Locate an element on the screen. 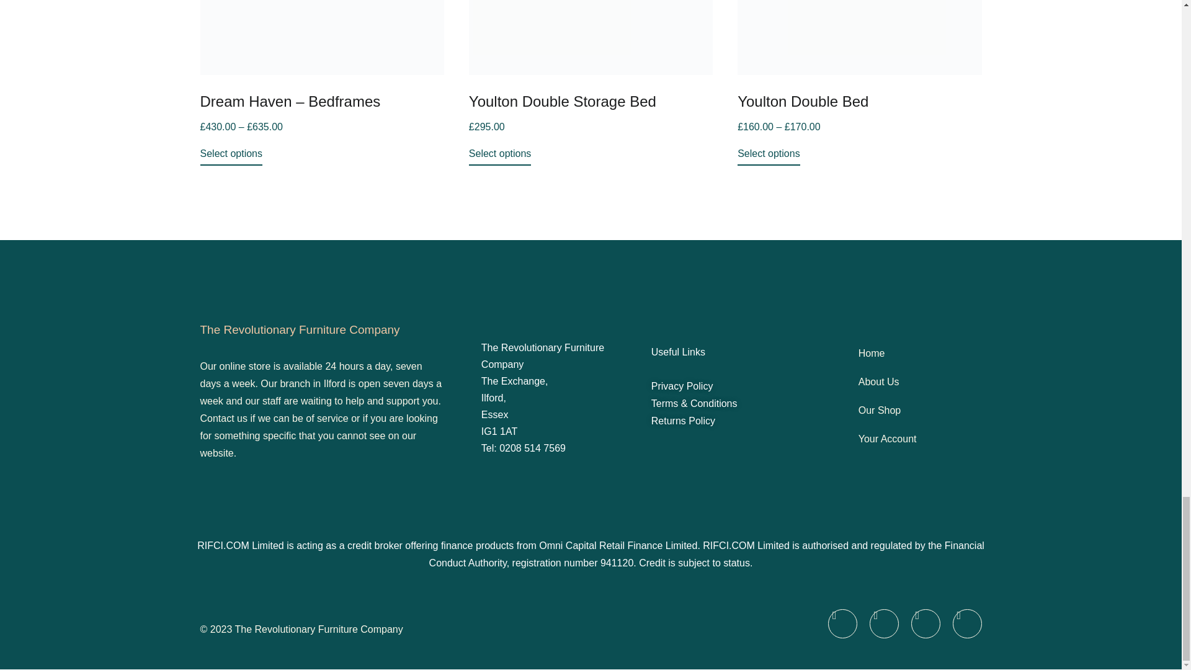 The width and height of the screenshot is (1191, 670). Returns Policy is located at coordinates (684, 421).